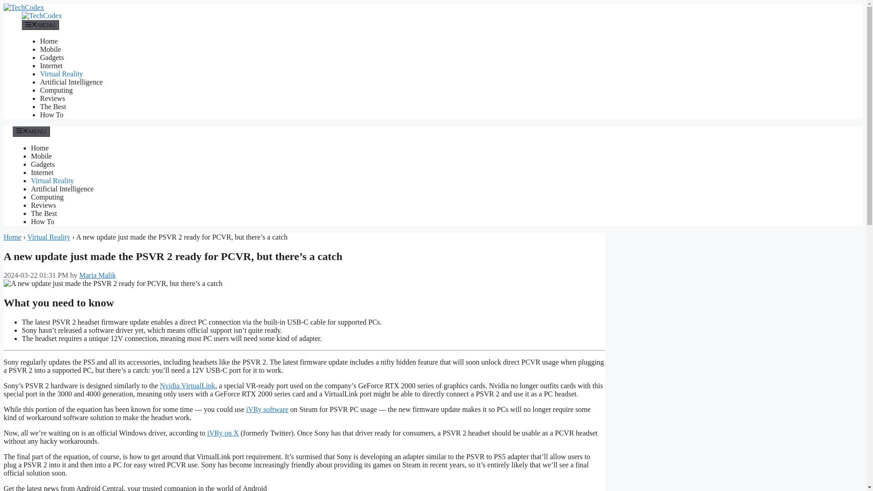 The width and height of the screenshot is (873, 491). What do you see at coordinates (49, 237) in the screenshot?
I see `Virtual Reality` at bounding box center [49, 237].